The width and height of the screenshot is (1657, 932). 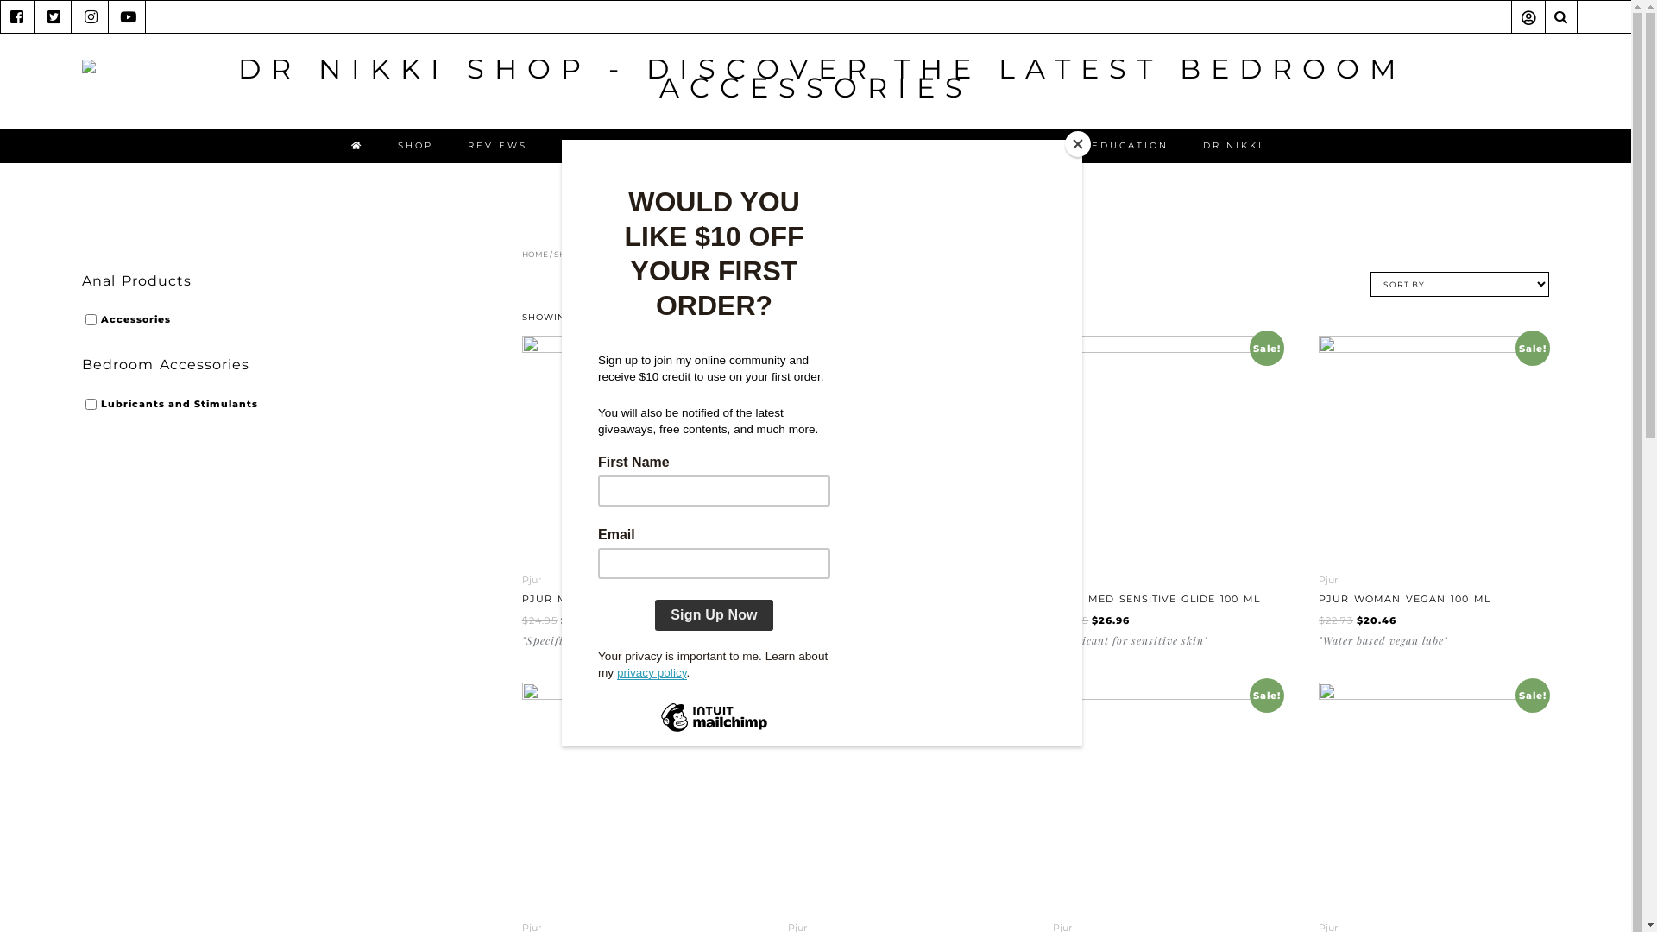 I want to click on Sale!, so click(x=1433, y=449).